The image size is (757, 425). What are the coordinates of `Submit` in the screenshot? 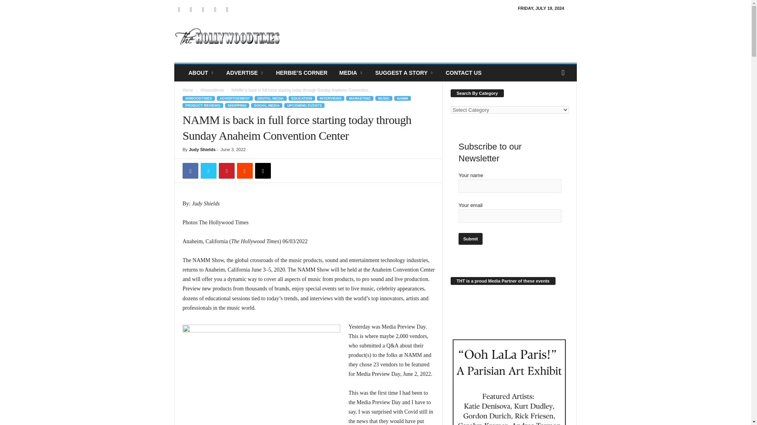 It's located at (471, 238).